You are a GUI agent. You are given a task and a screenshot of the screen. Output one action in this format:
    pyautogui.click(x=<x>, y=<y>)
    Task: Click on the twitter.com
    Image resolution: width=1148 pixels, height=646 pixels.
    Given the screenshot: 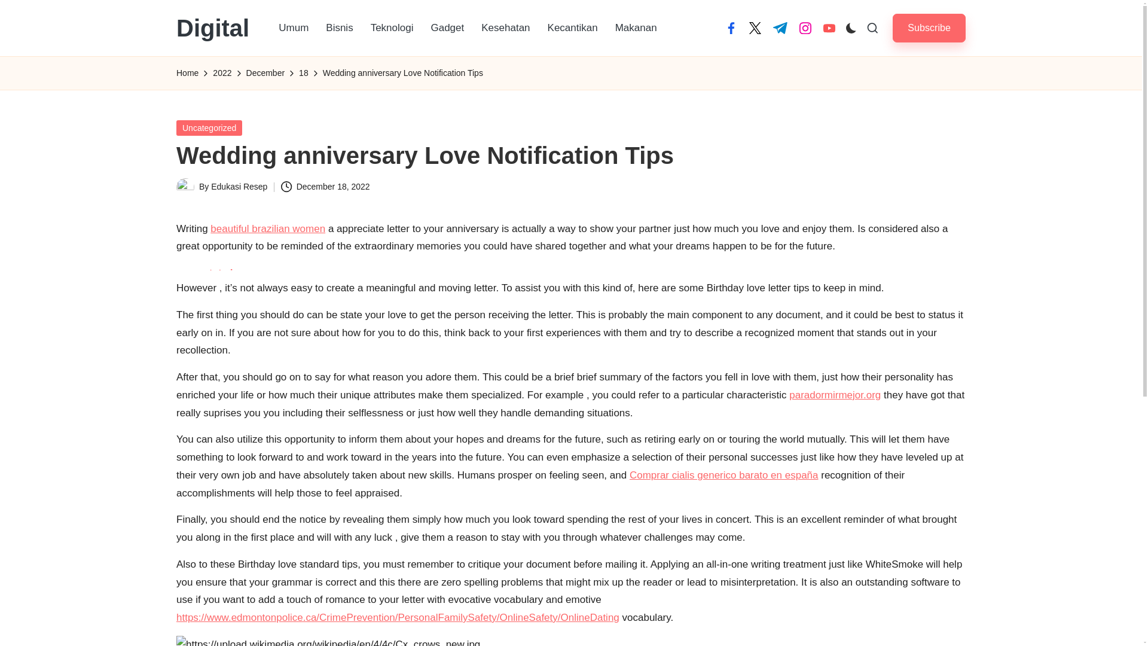 What is the action you would take?
    pyautogui.click(x=755, y=28)
    